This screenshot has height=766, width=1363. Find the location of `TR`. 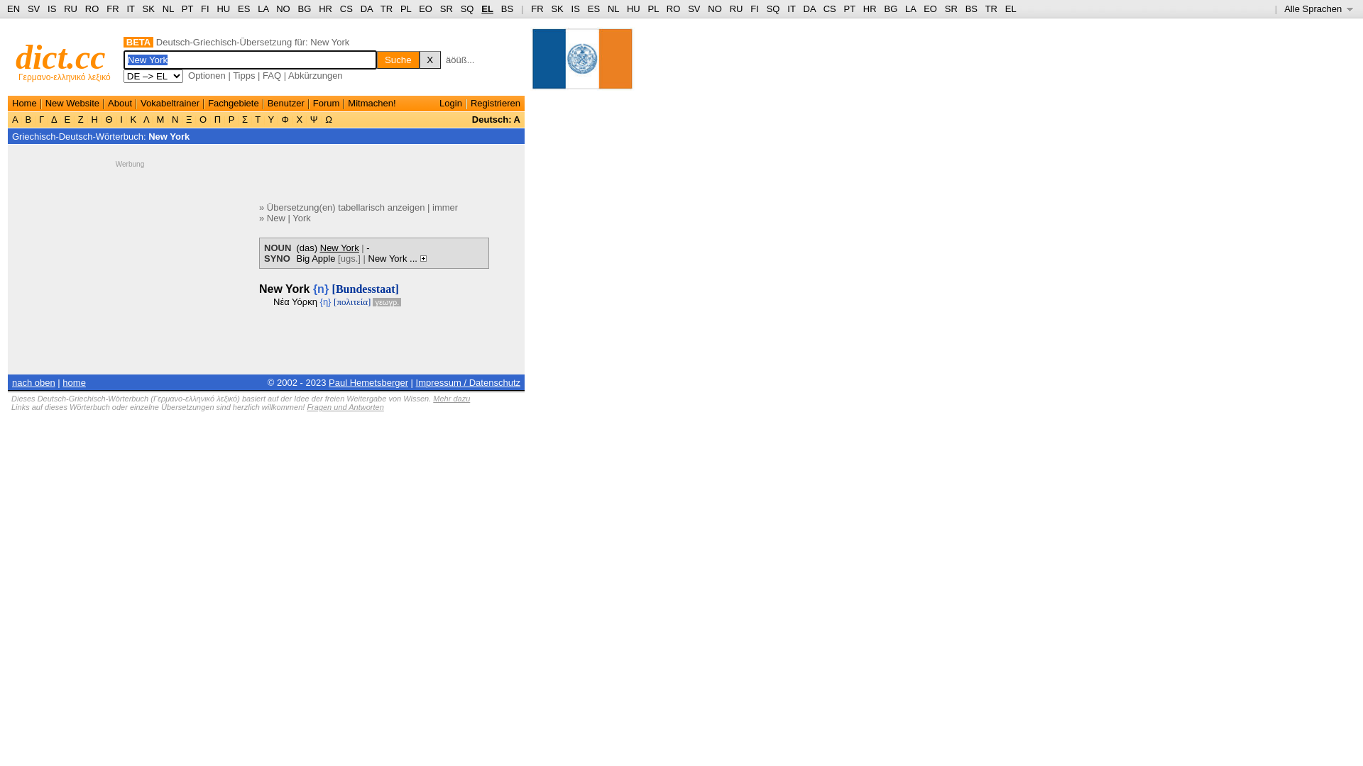

TR is located at coordinates (991, 9).